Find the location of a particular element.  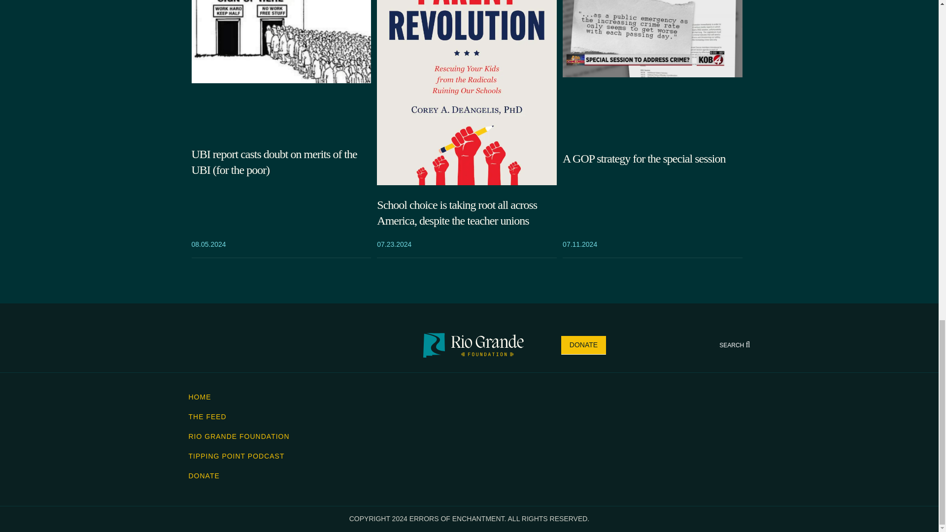

DONATE is located at coordinates (583, 345).